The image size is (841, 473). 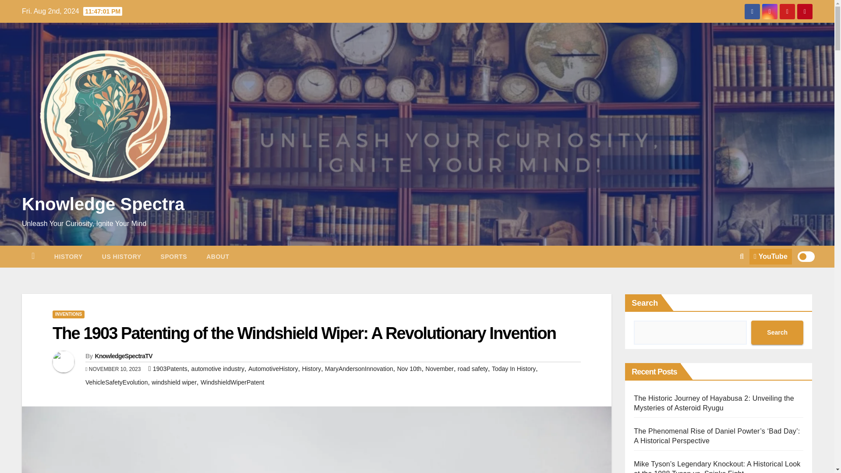 What do you see at coordinates (273, 368) in the screenshot?
I see `AutomotiveHistory` at bounding box center [273, 368].